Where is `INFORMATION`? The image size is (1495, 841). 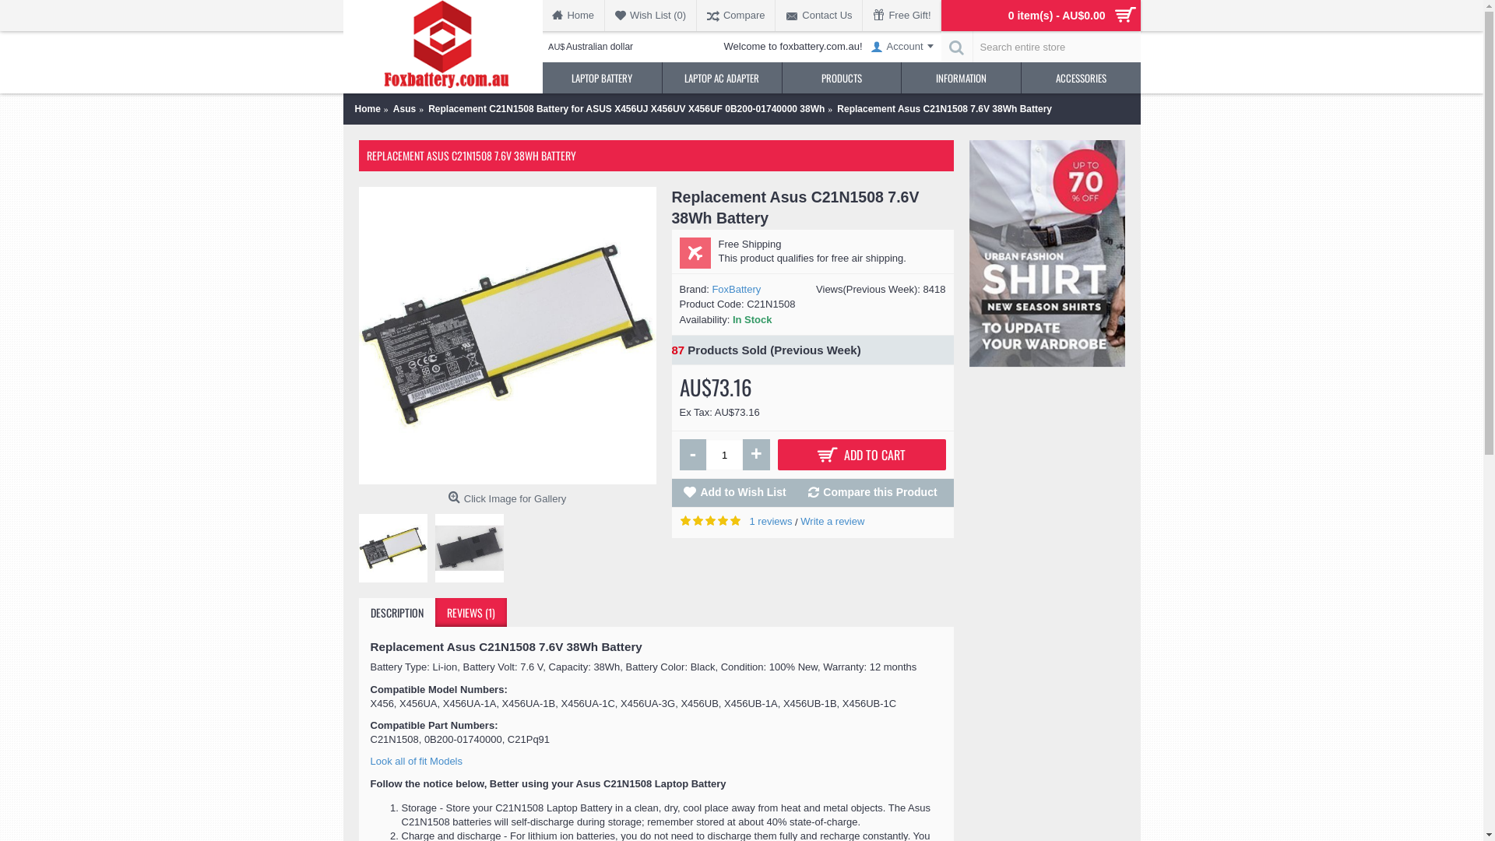
INFORMATION is located at coordinates (961, 78).